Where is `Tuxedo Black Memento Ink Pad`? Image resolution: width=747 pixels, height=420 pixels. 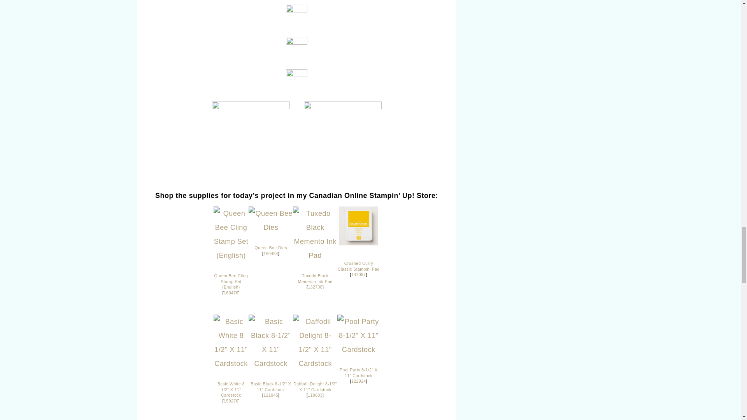 Tuxedo Black Memento Ink Pad is located at coordinates (315, 287).